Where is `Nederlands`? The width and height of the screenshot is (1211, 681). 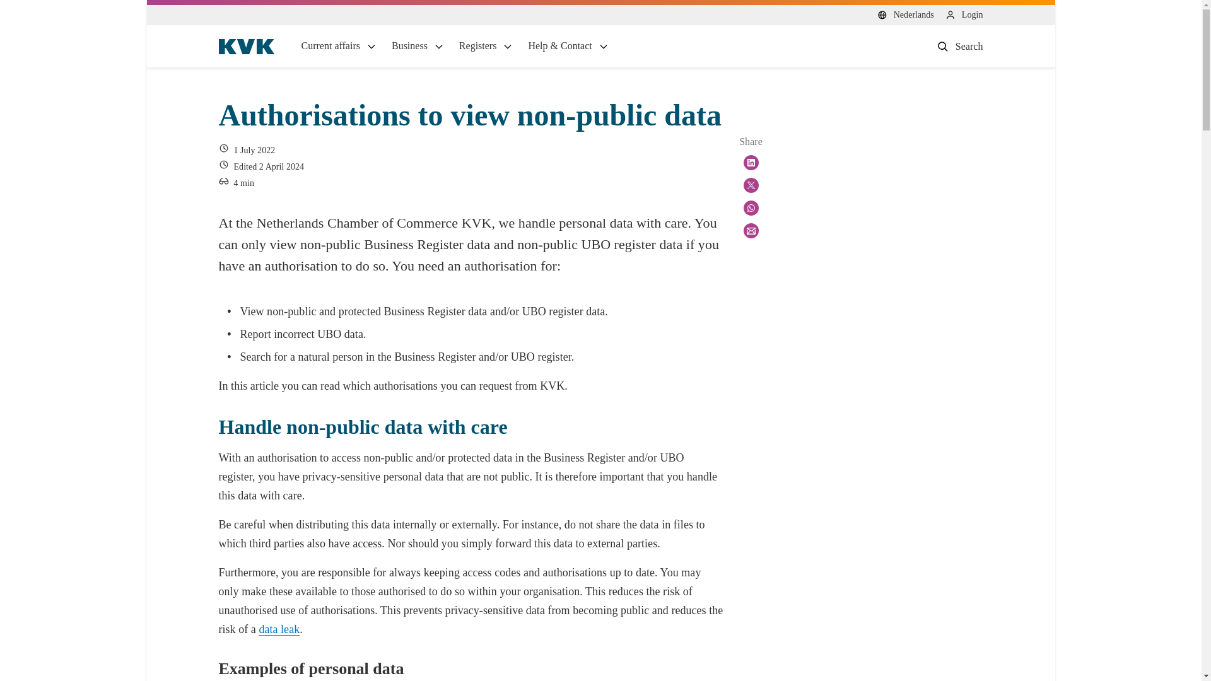 Nederlands is located at coordinates (905, 15).